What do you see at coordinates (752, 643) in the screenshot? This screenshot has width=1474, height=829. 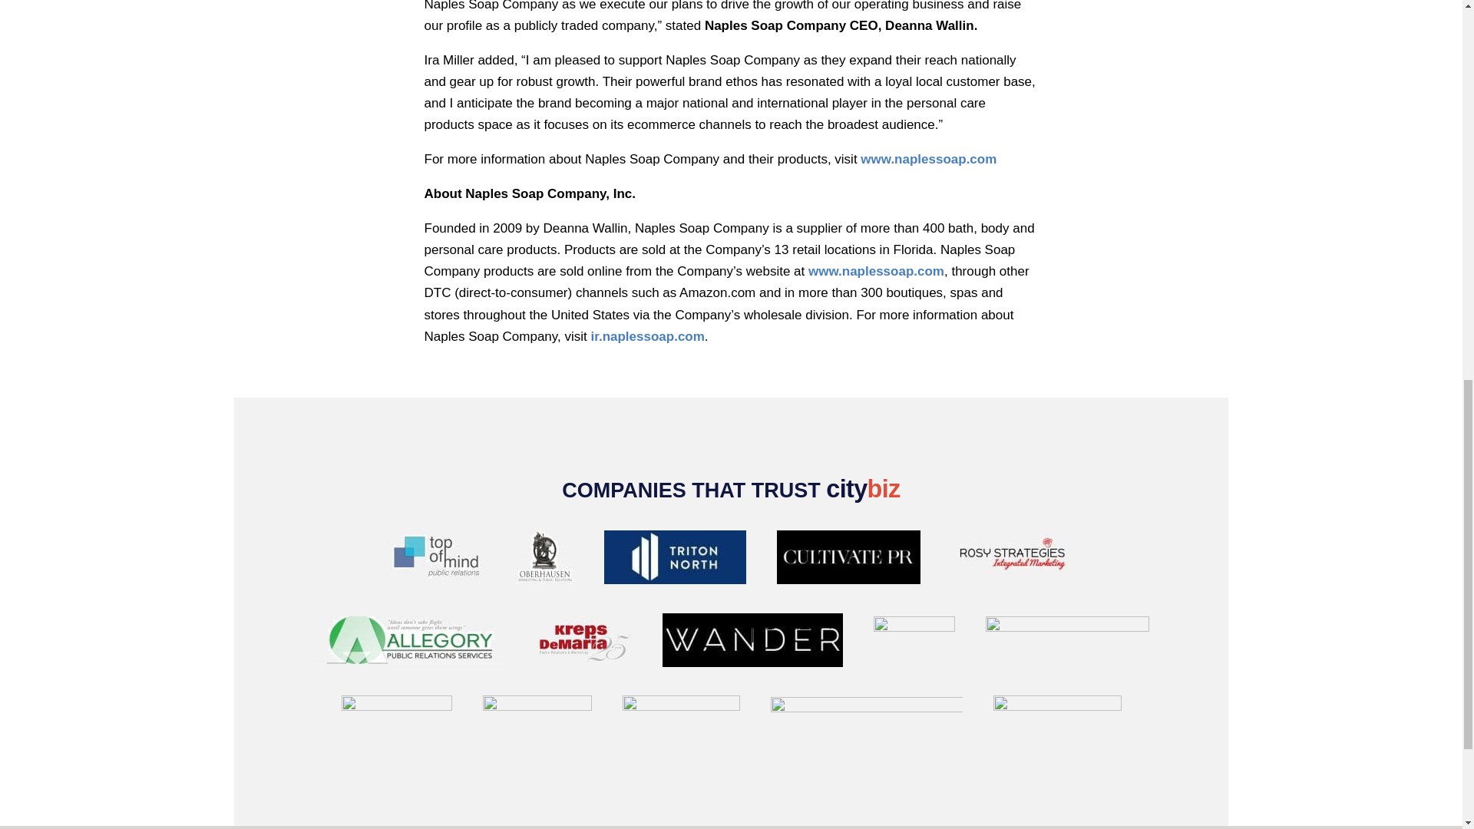 I see `Wander PR` at bounding box center [752, 643].